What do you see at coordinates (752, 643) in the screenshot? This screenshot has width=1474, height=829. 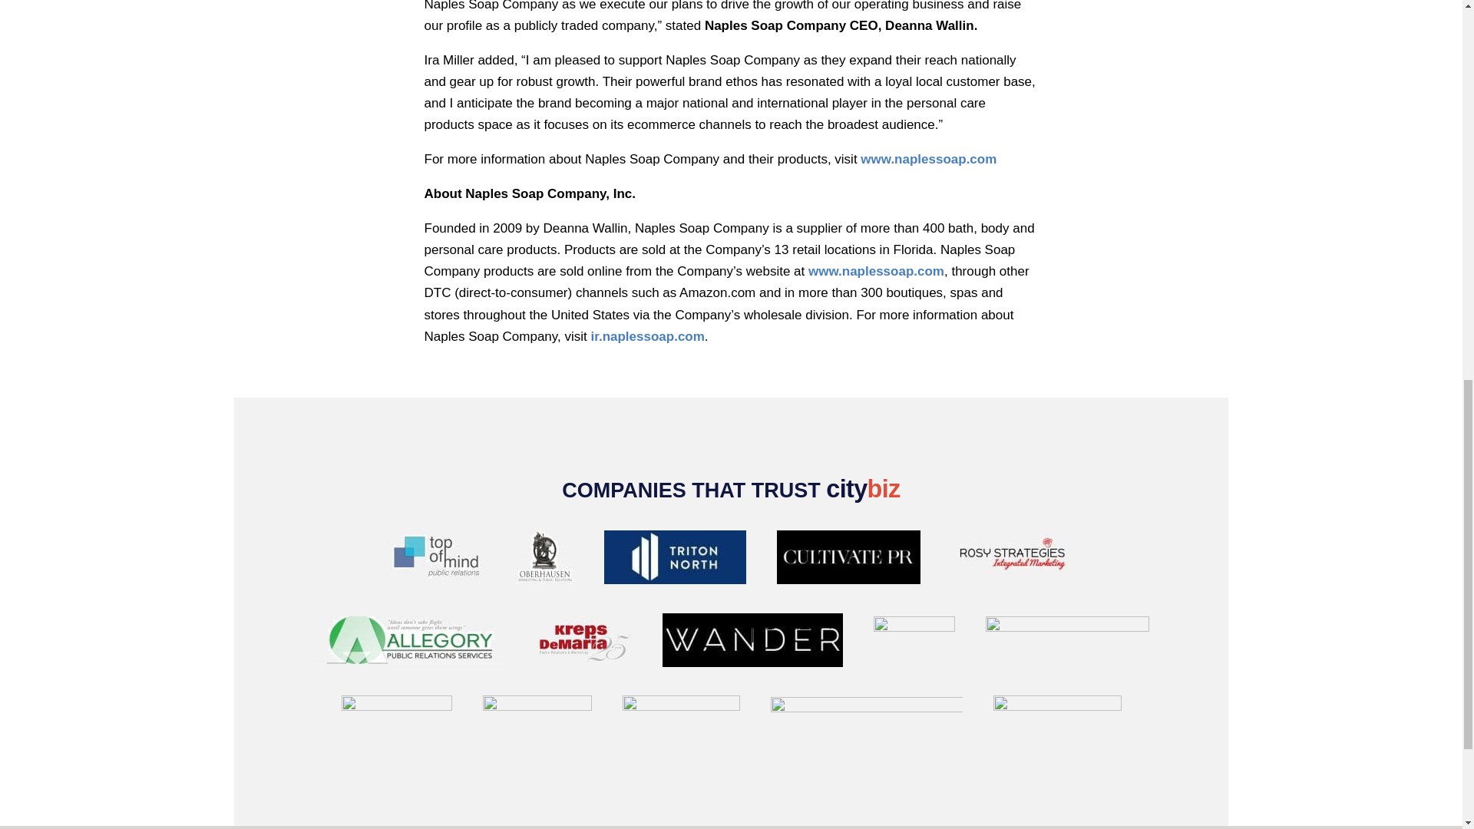 I see `Wander PR` at bounding box center [752, 643].